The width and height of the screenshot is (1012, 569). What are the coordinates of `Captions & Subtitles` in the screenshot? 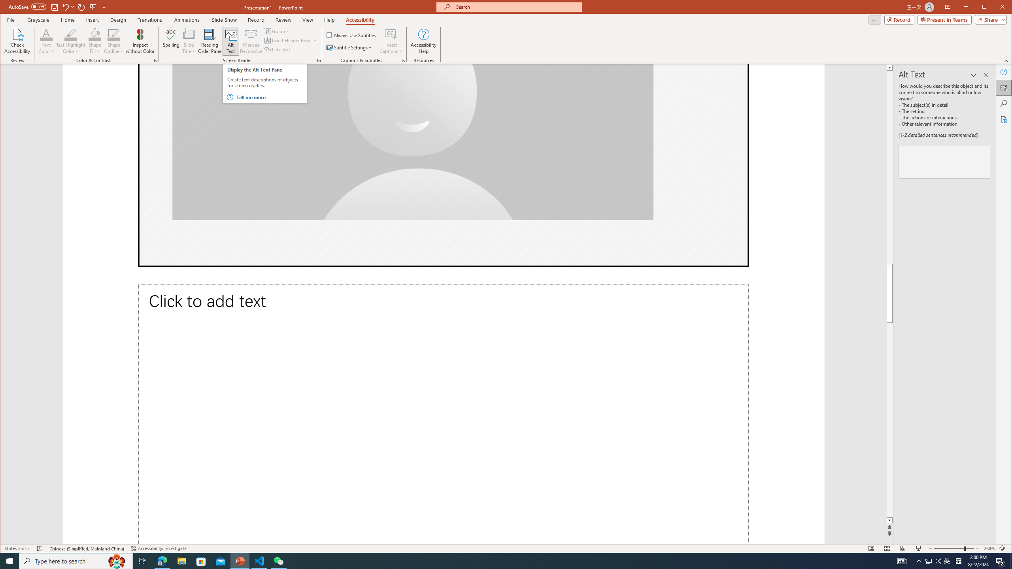 It's located at (404, 60).